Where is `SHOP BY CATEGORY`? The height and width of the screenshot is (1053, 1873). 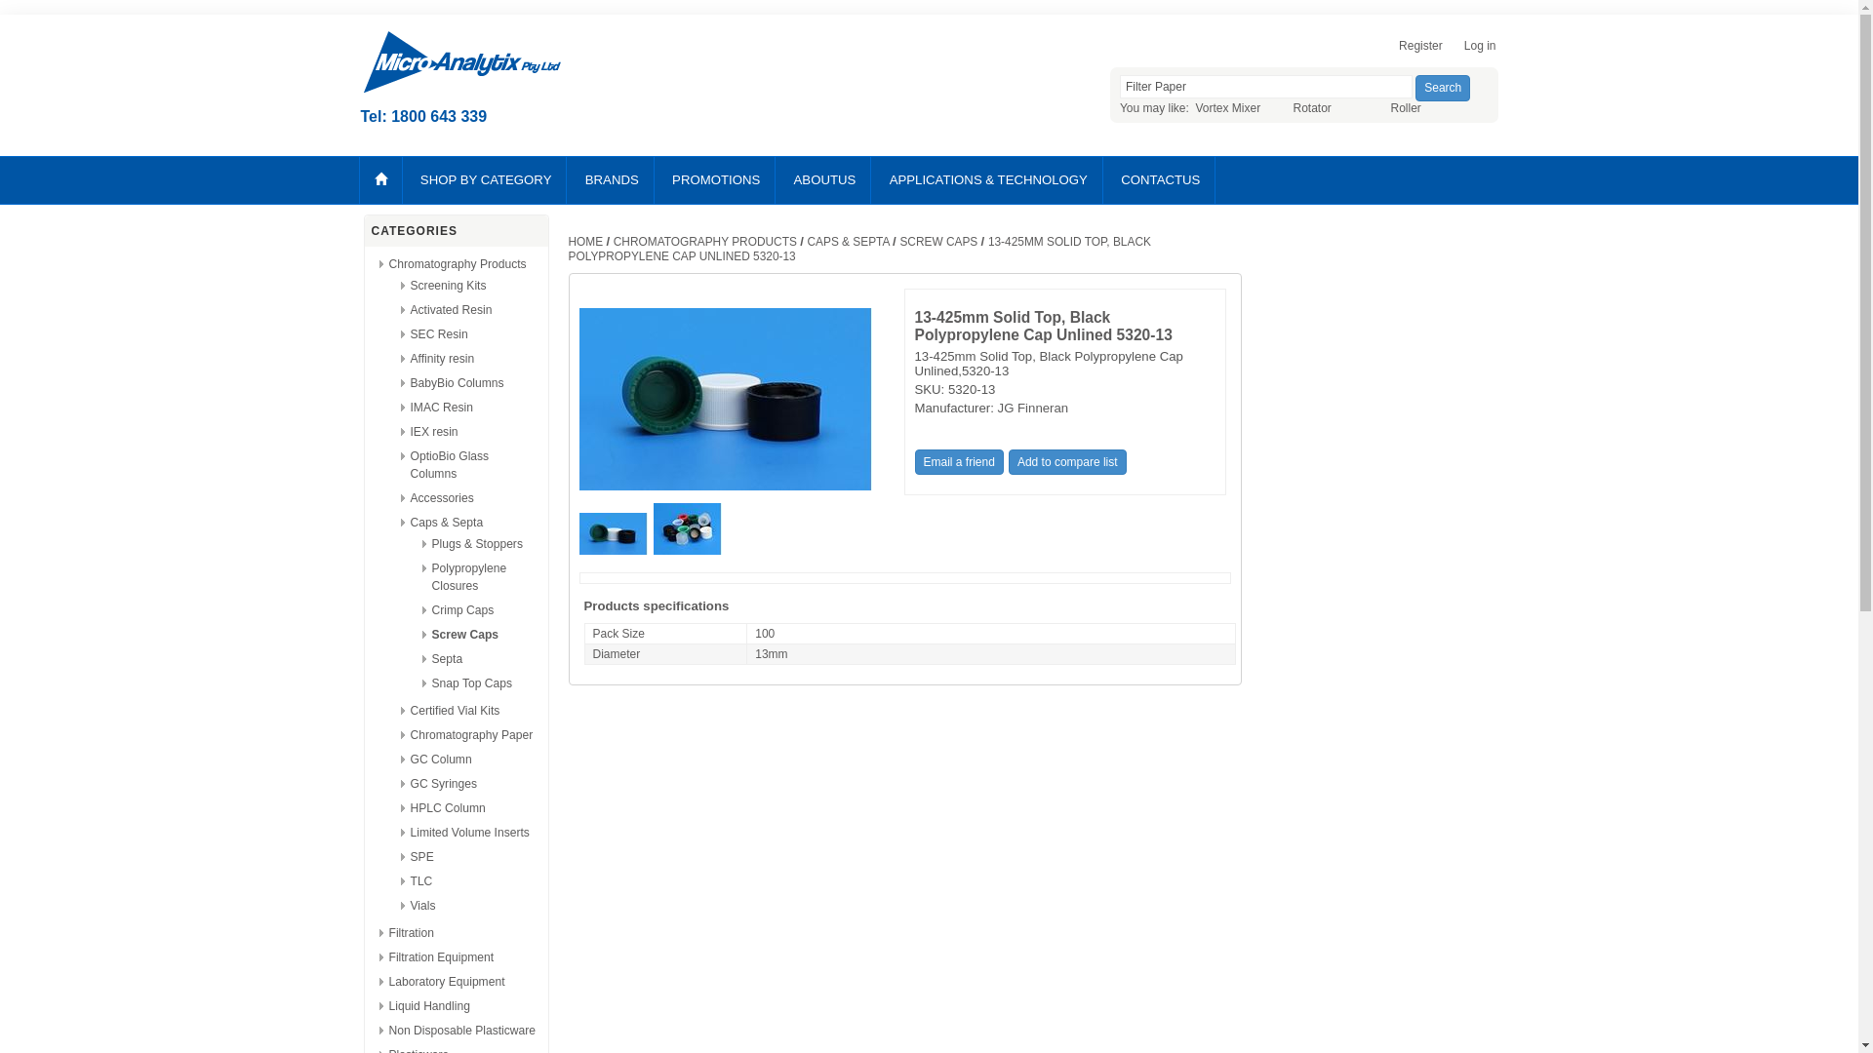
SHOP BY CATEGORY is located at coordinates (487, 180).